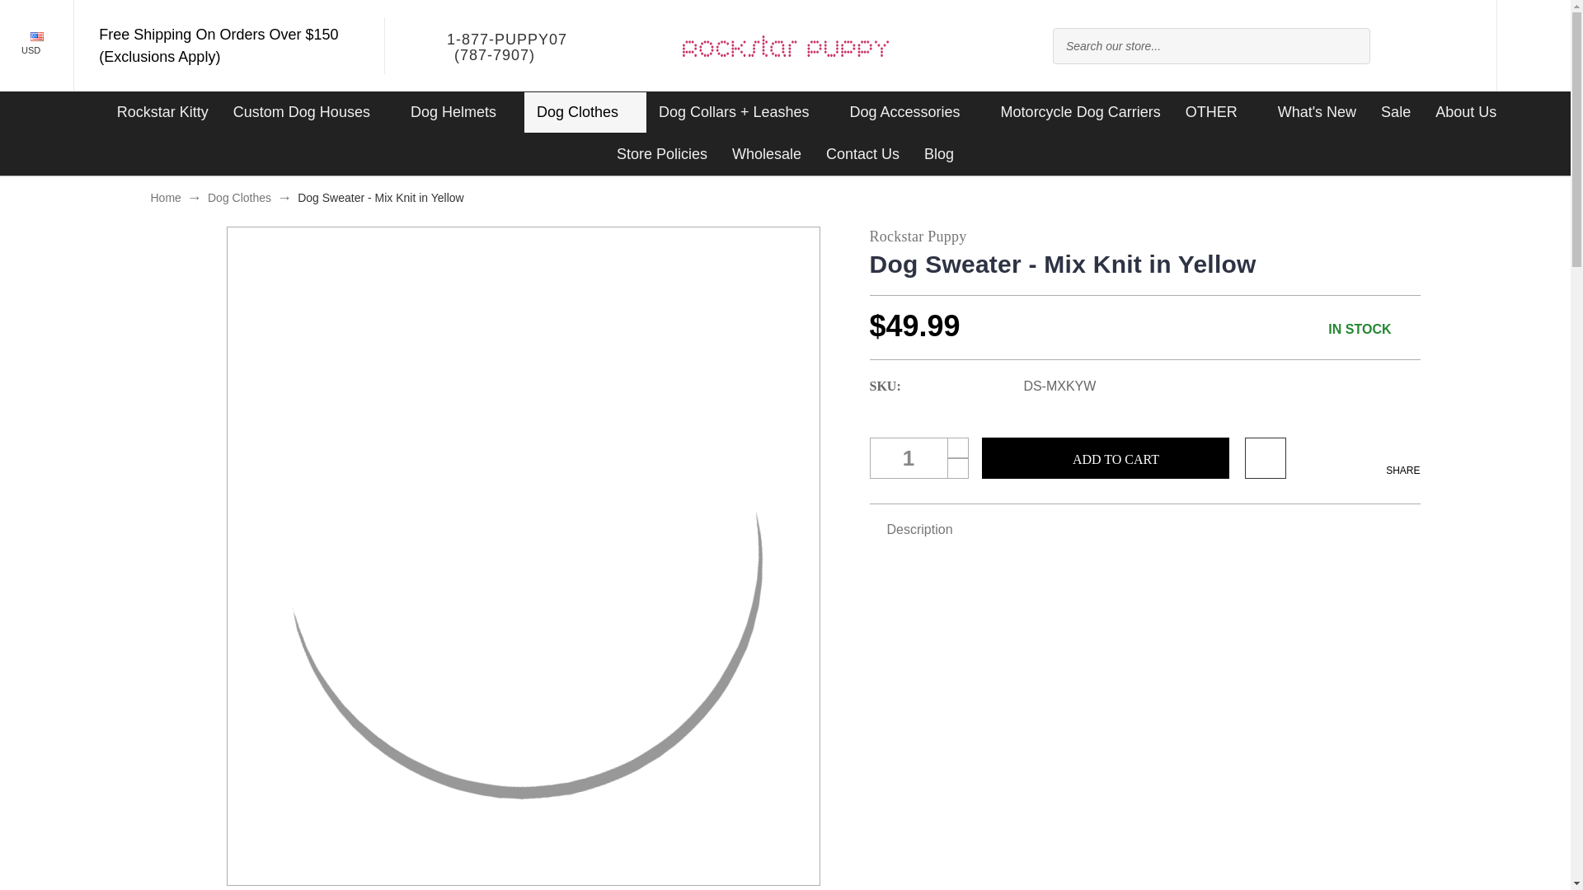 This screenshot has height=890, width=1583. What do you see at coordinates (1403, 46) in the screenshot?
I see `COMPARE` at bounding box center [1403, 46].